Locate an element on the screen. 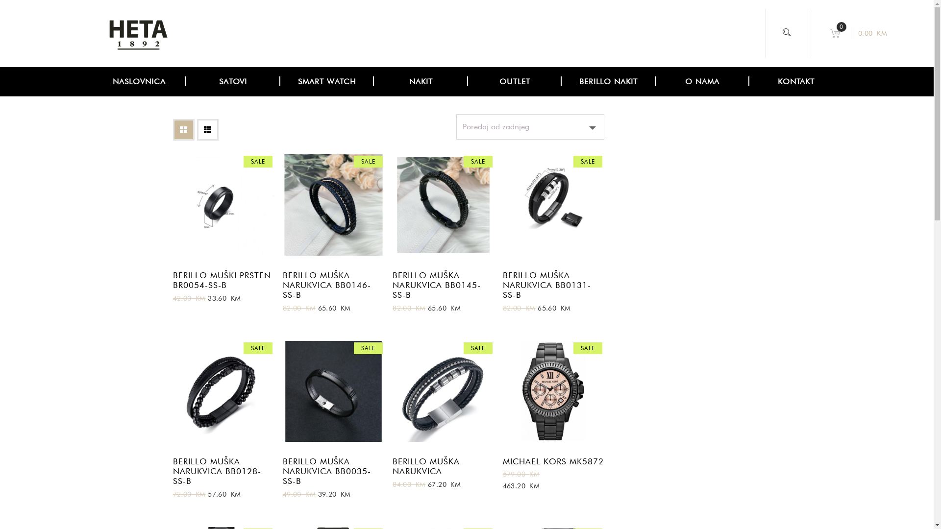 The width and height of the screenshot is (941, 529). NAKIT is located at coordinates (421, 81).